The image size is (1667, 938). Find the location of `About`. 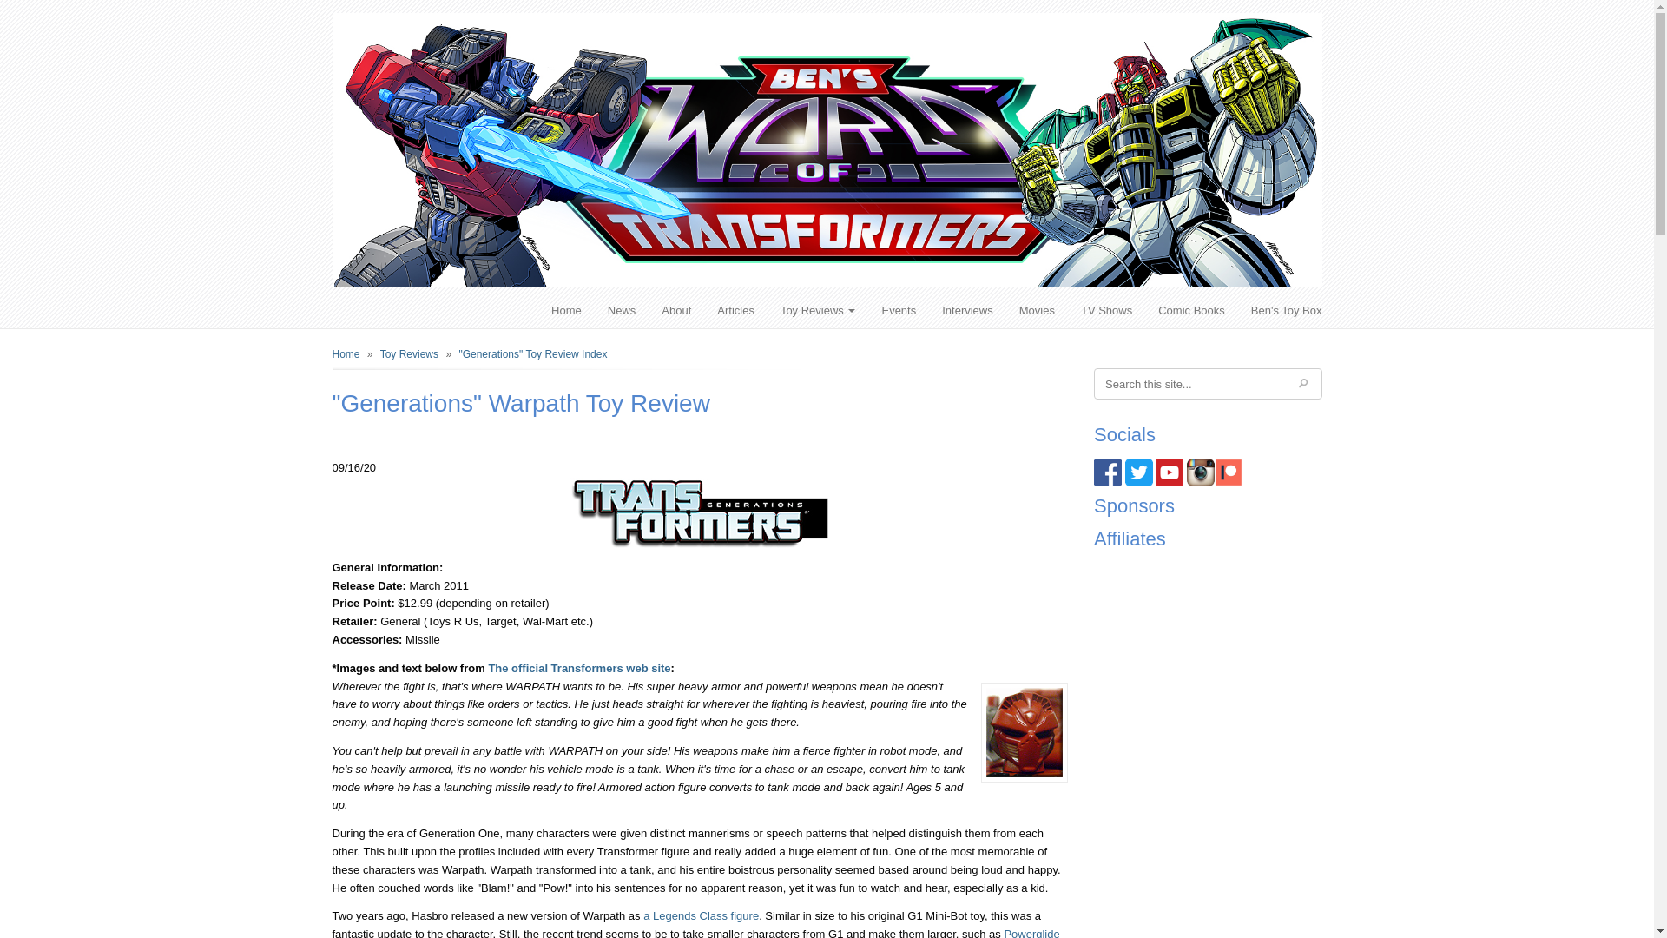

About is located at coordinates (675, 311).